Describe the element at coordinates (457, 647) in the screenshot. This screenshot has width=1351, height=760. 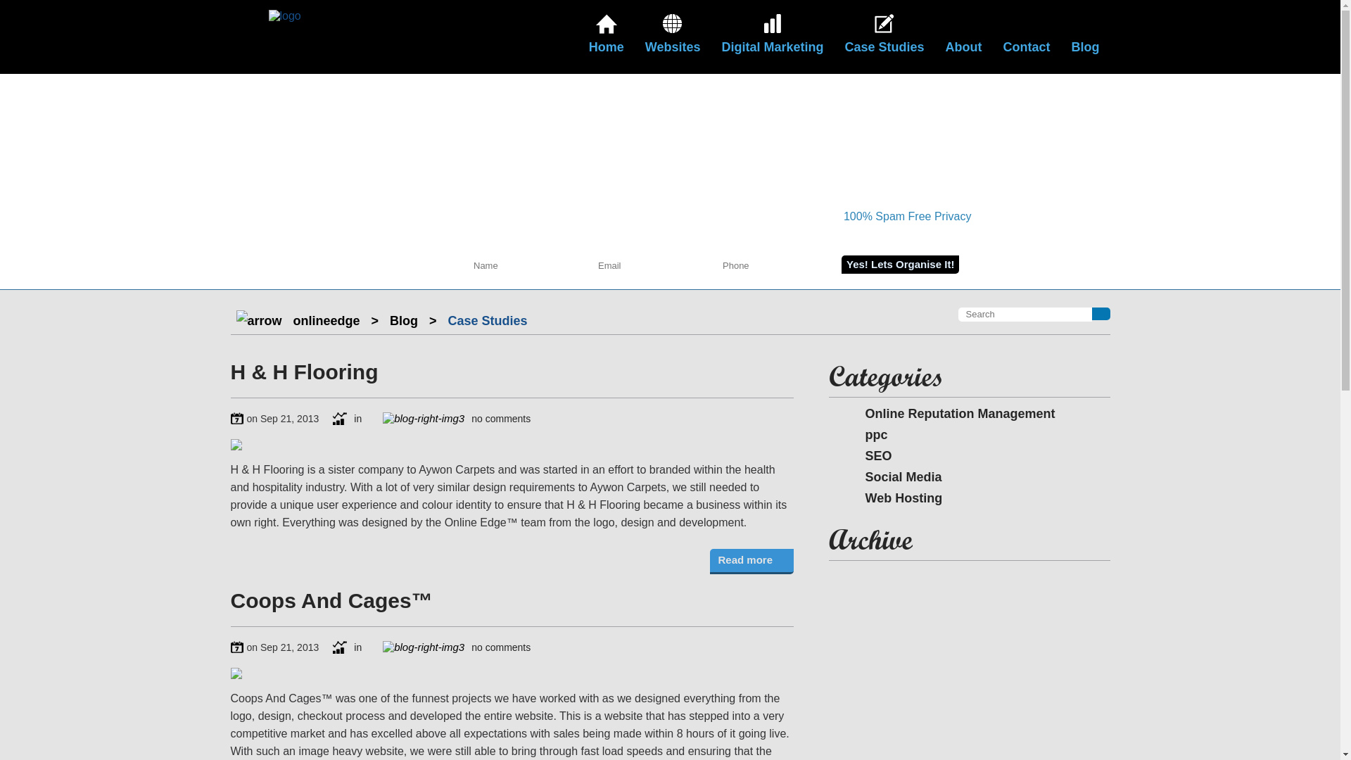
I see `no comments` at that location.